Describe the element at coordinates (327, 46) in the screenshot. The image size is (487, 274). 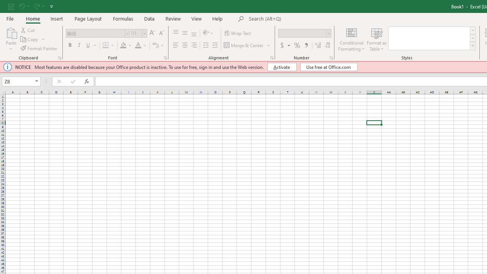
I see `Decrease Decimal` at that location.